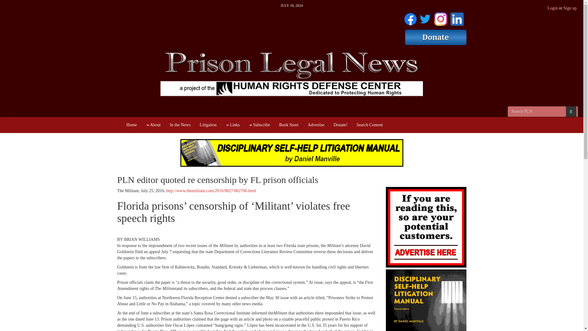 The height and width of the screenshot is (331, 588). I want to click on Login, so click(552, 8).